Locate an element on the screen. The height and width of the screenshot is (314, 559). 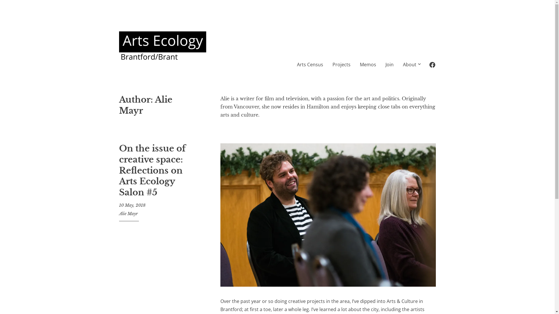
Alie Mayr is located at coordinates (128, 214).